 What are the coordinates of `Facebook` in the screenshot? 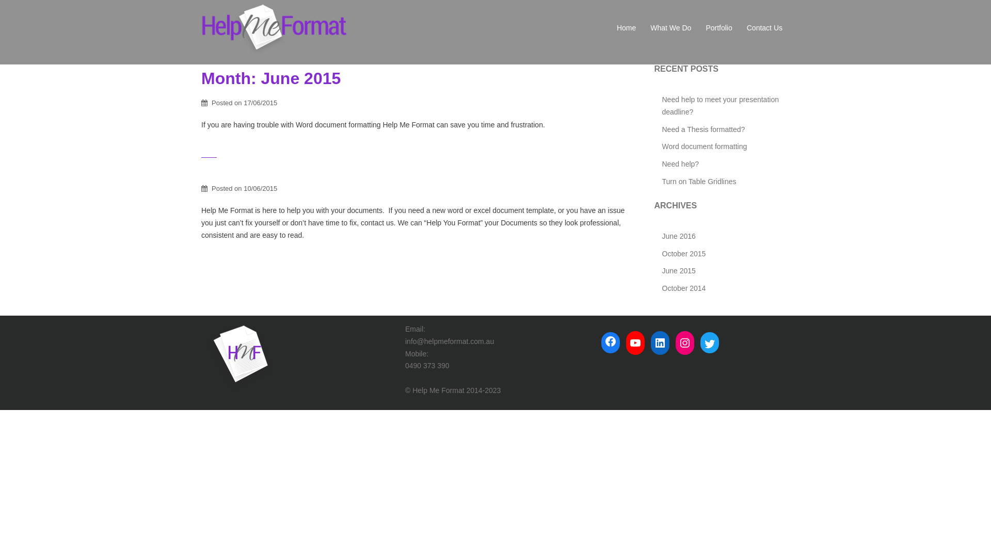 It's located at (611, 341).